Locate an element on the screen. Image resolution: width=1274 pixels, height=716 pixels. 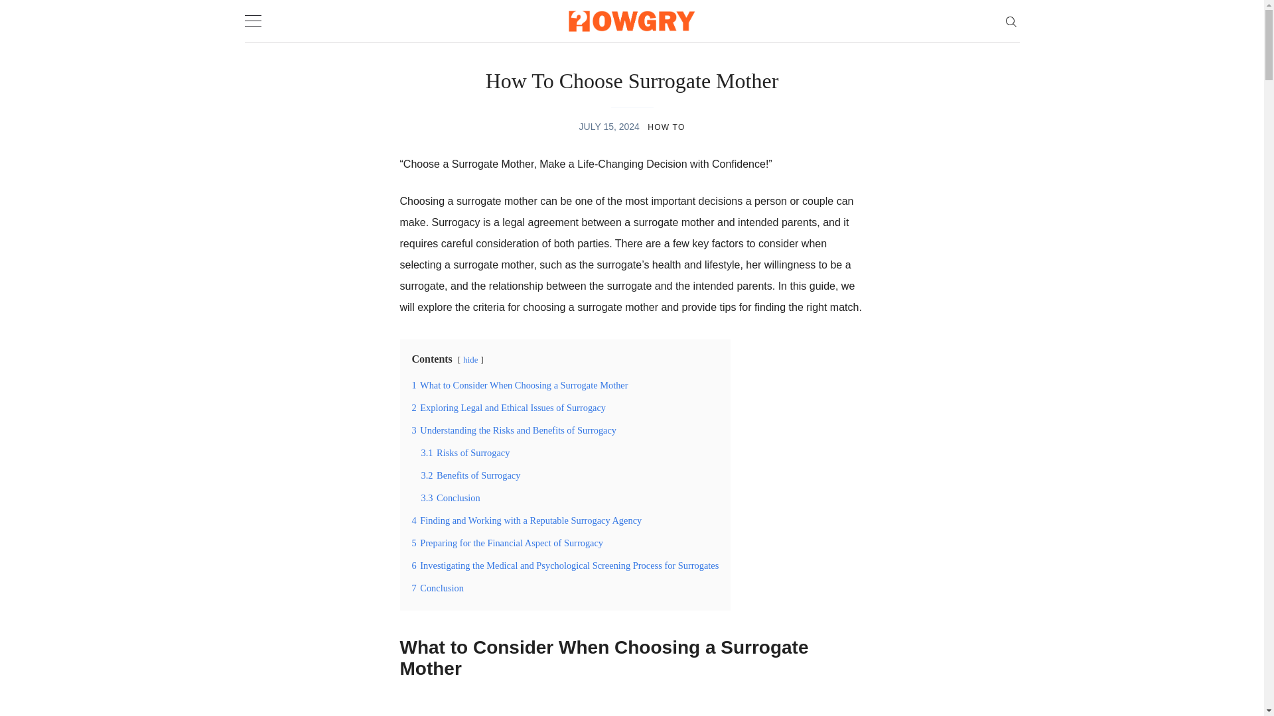
4 Finding and Working with a Reputable Surrogacy Agency is located at coordinates (527, 520).